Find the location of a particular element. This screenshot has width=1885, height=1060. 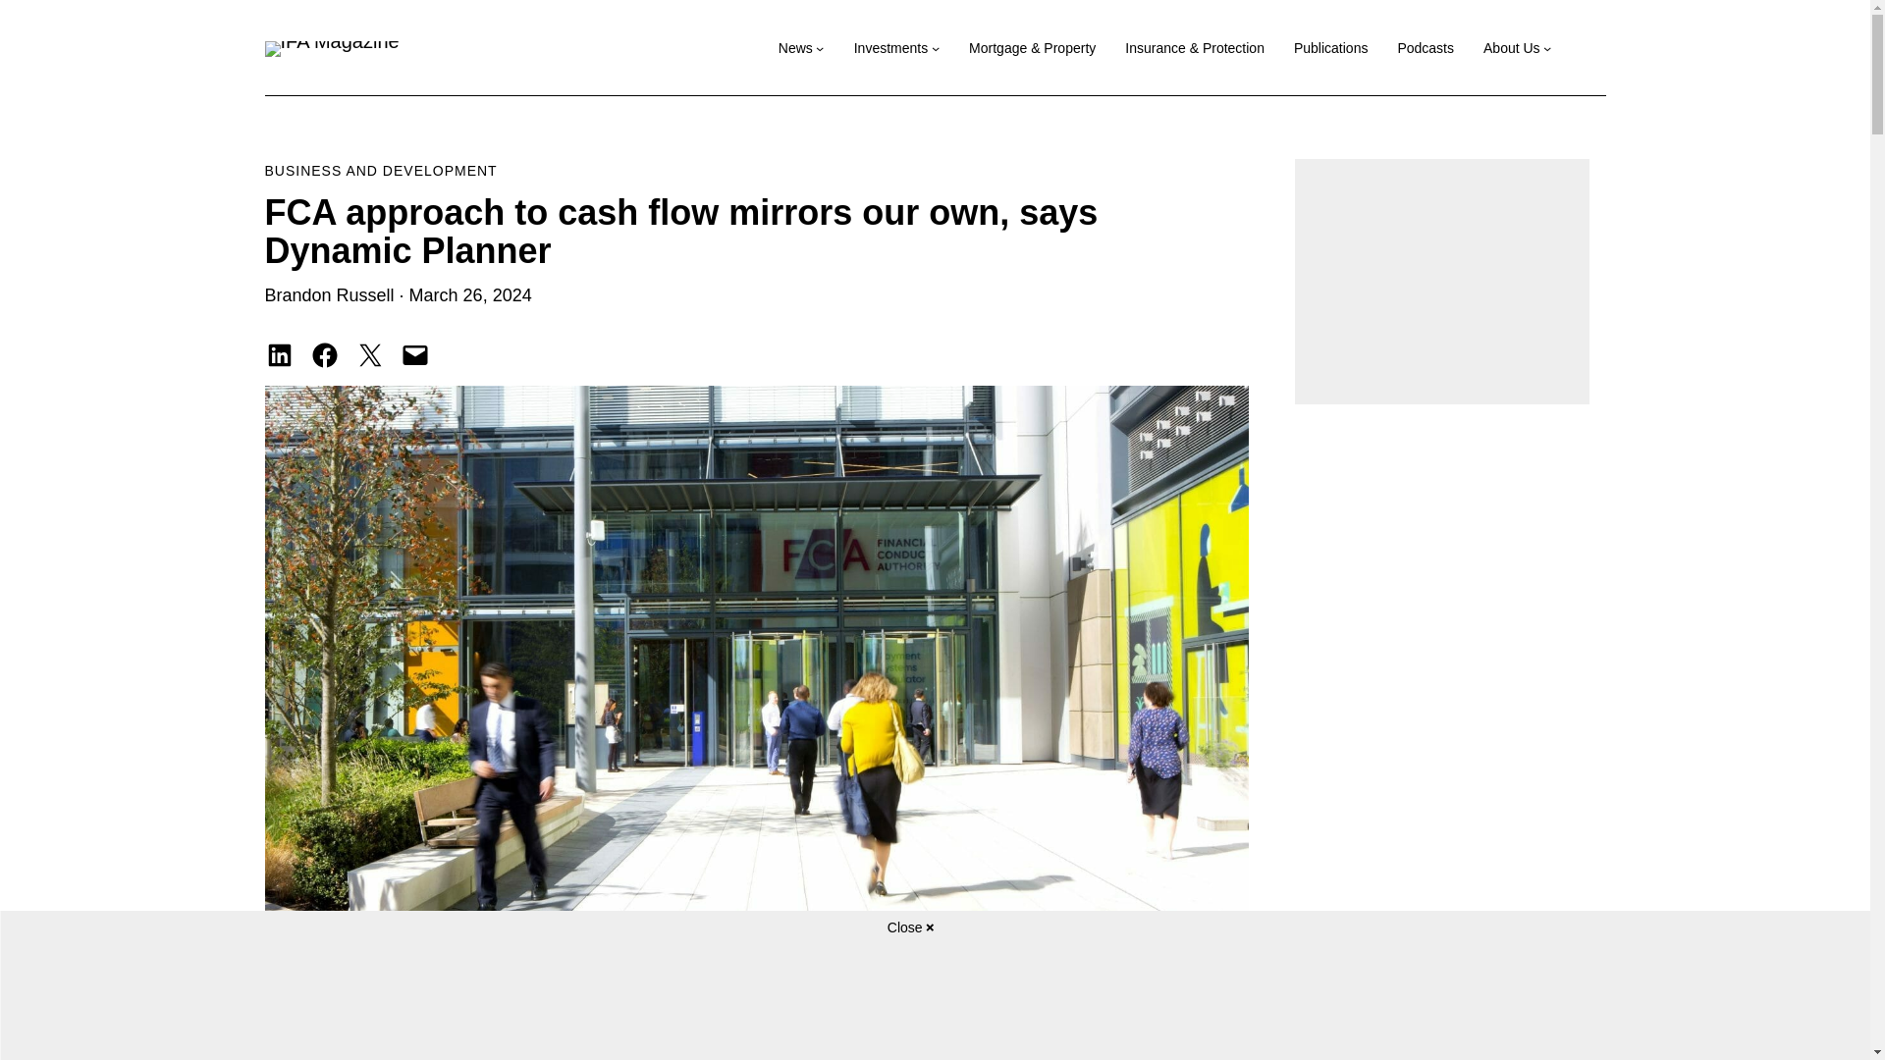

Brandon Russell is located at coordinates (330, 294).